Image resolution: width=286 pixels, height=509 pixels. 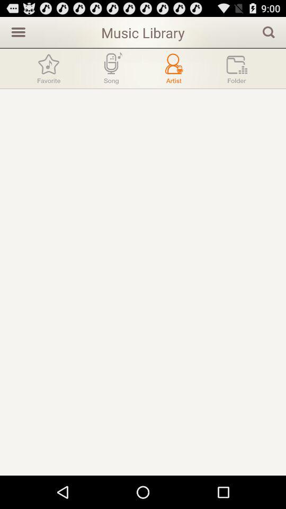 I want to click on folder icon, so click(x=237, y=69).